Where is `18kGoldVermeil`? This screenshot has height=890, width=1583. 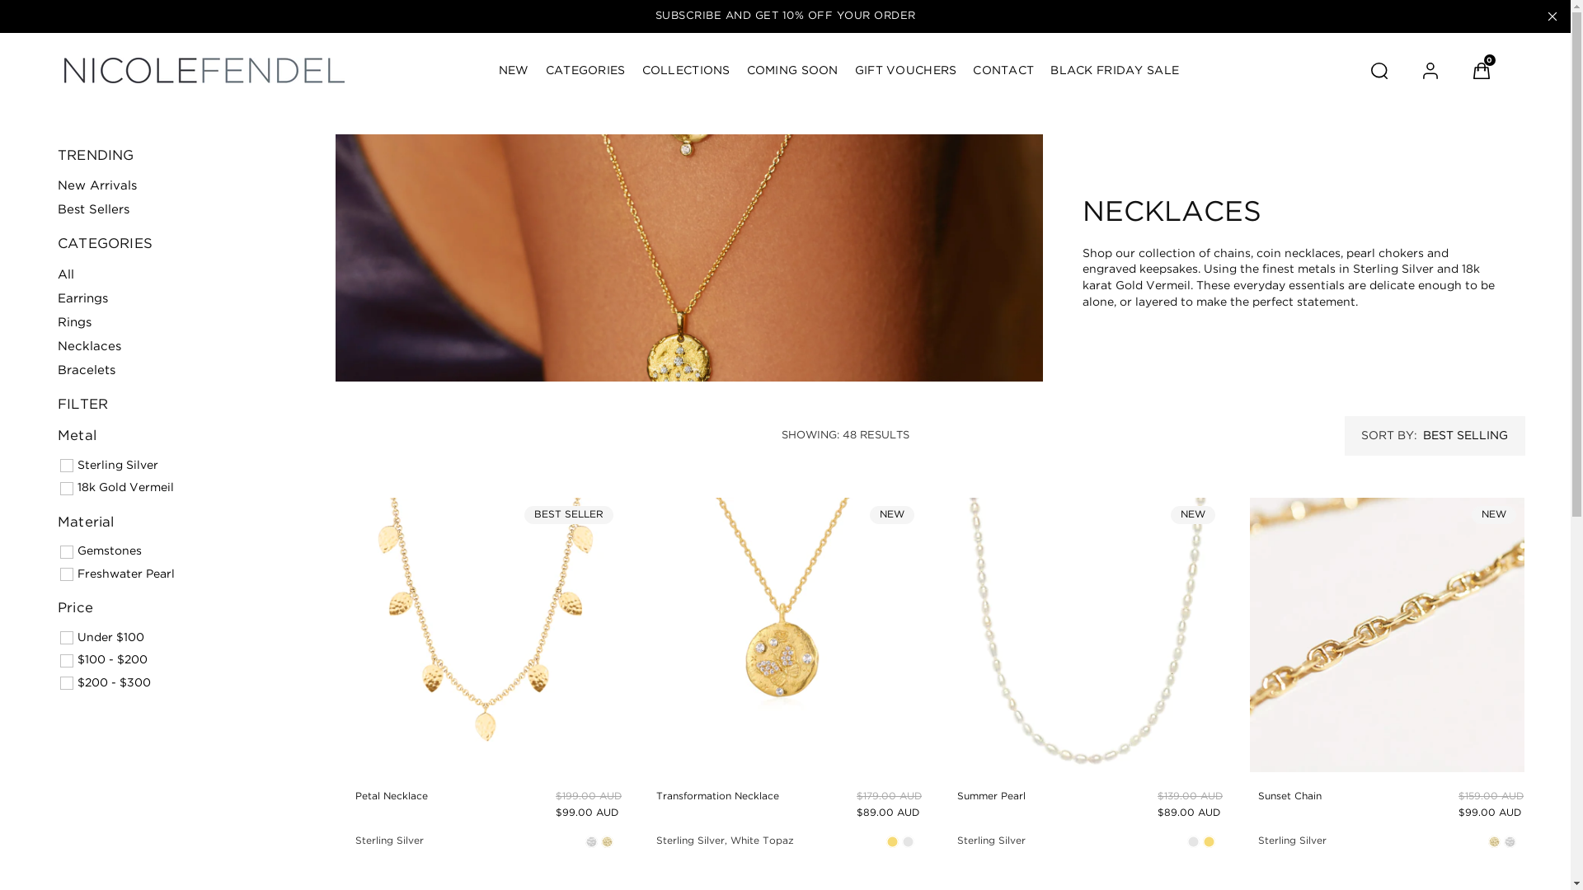 18kGoldVermeil is located at coordinates (892, 842).